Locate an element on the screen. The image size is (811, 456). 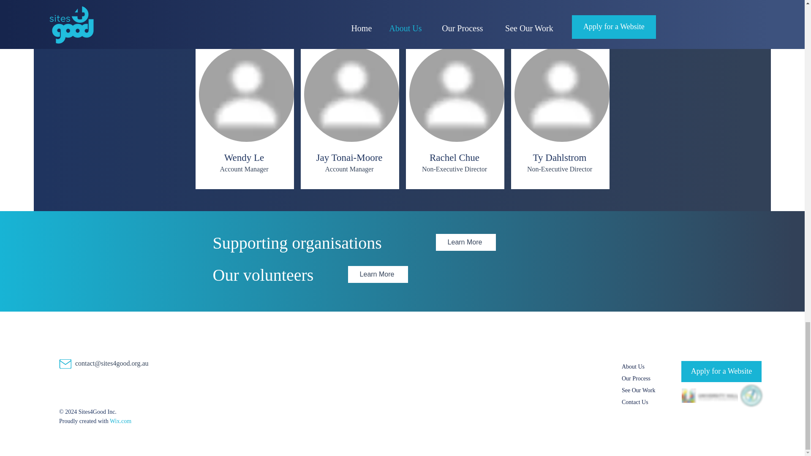
Co-Executive Director is located at coordinates (244, 11).